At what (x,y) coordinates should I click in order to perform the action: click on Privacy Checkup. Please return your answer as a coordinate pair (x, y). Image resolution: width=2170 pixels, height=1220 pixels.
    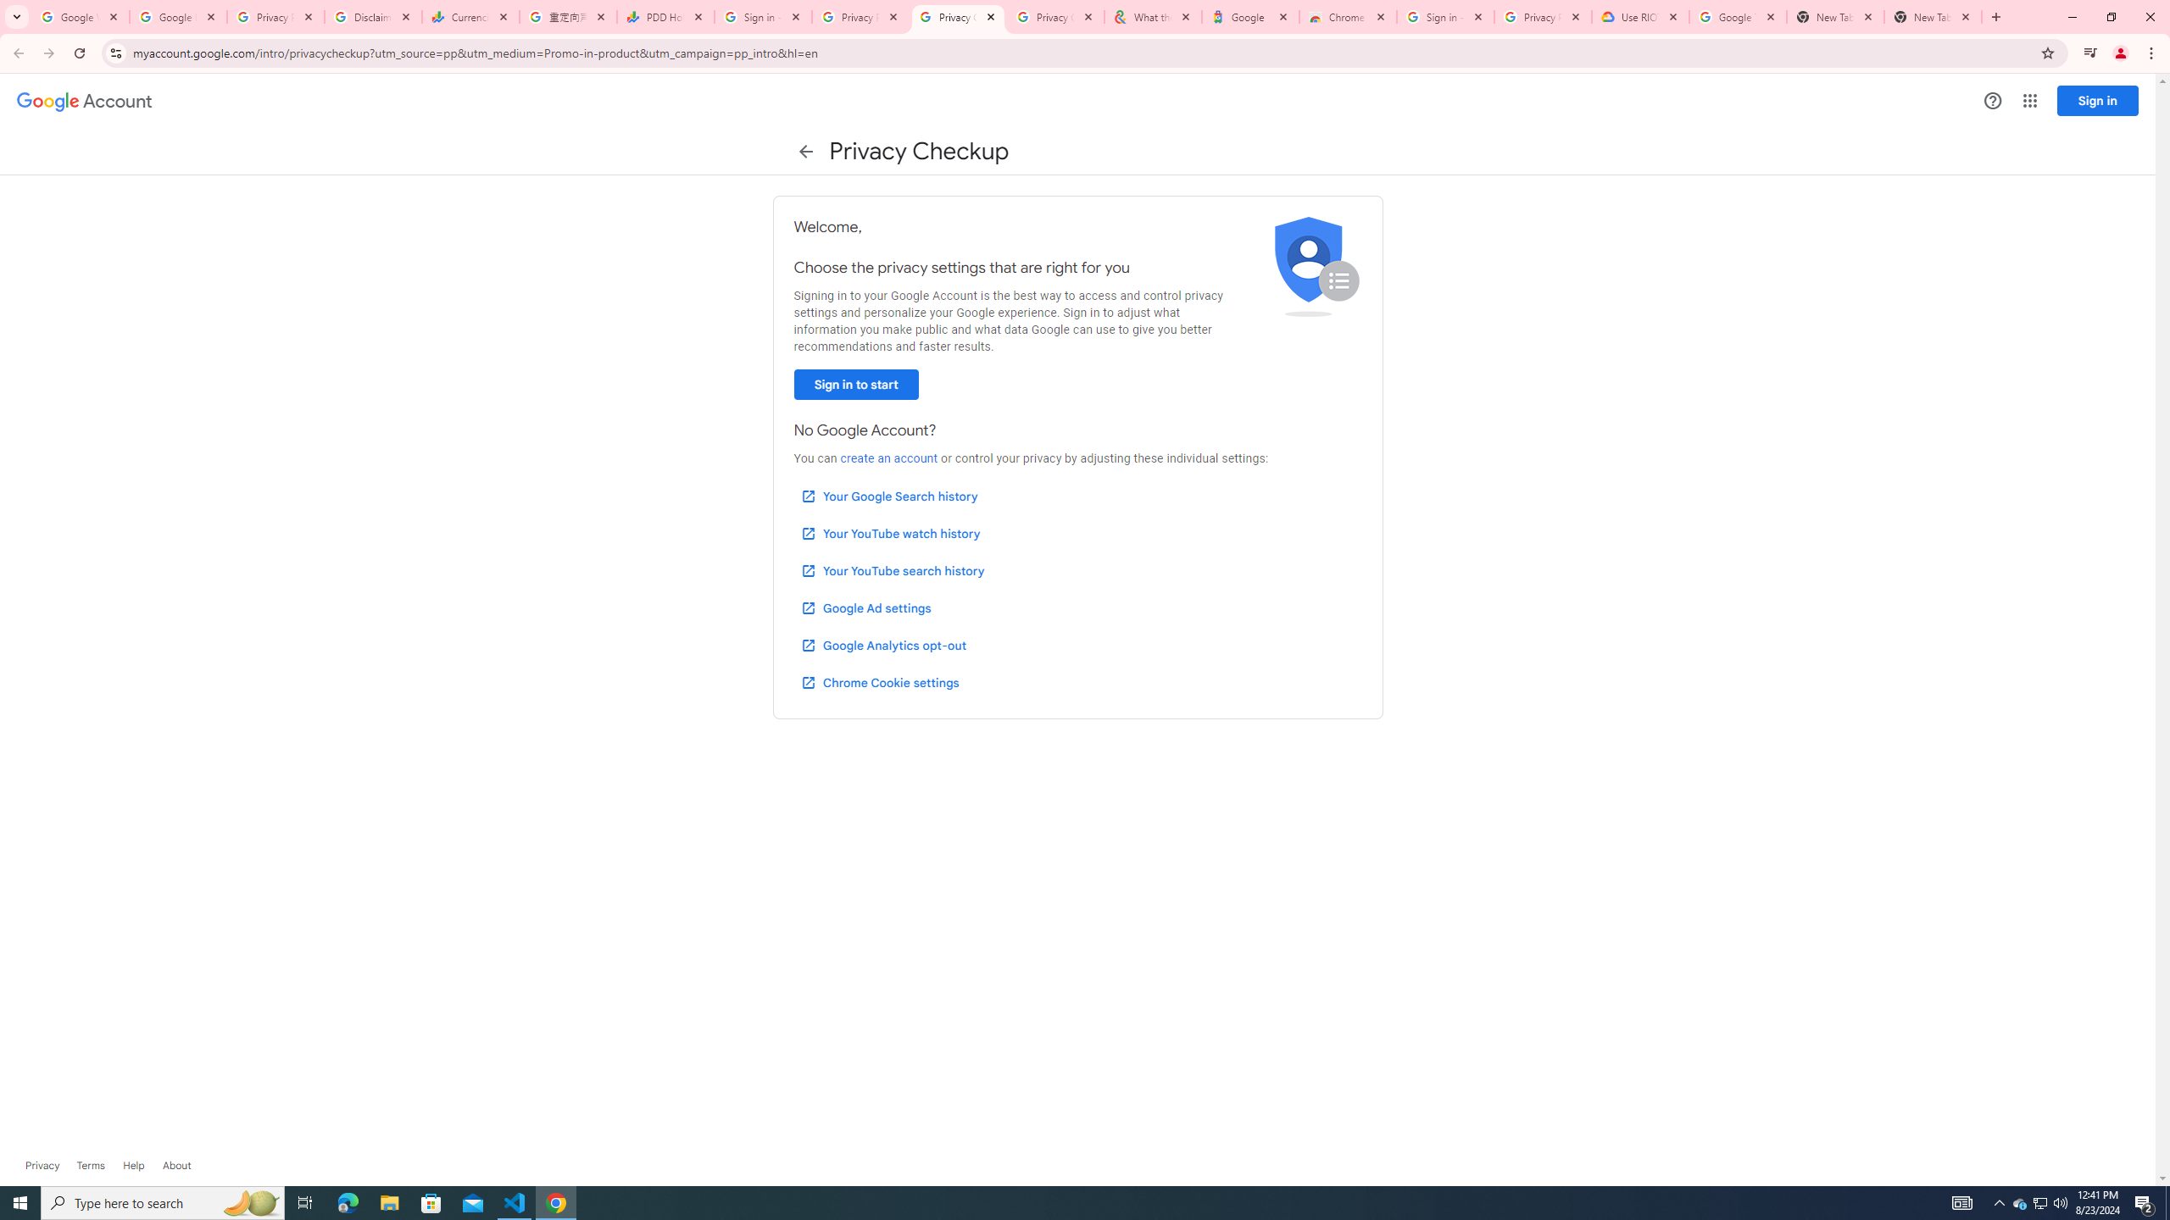
    Looking at the image, I should click on (1055, 17).